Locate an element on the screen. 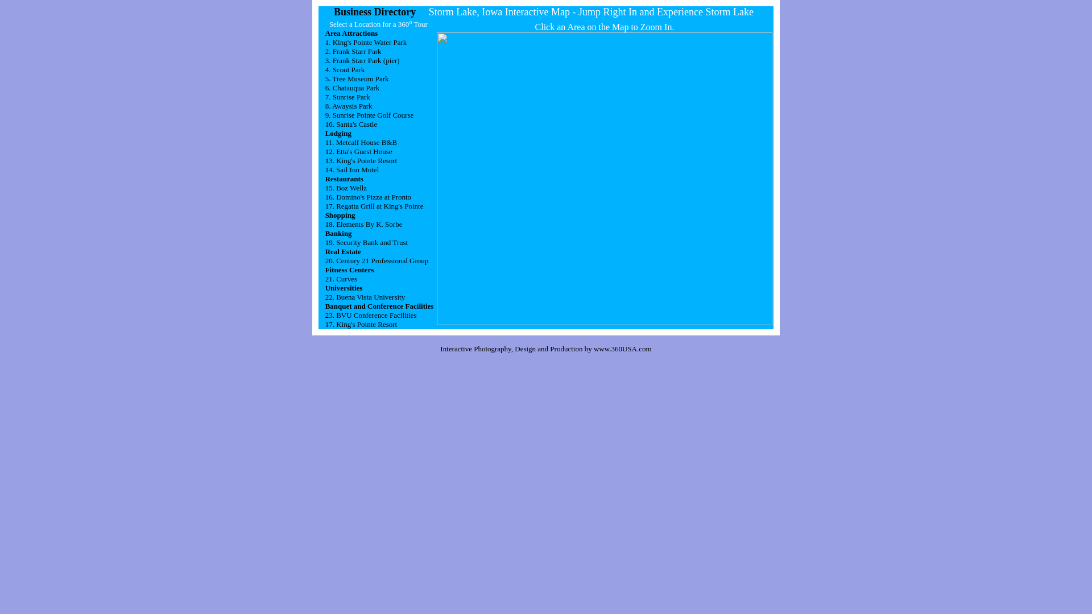 The height and width of the screenshot is (614, 1092). 18. Elements By K. Sorbe is located at coordinates (364, 224).